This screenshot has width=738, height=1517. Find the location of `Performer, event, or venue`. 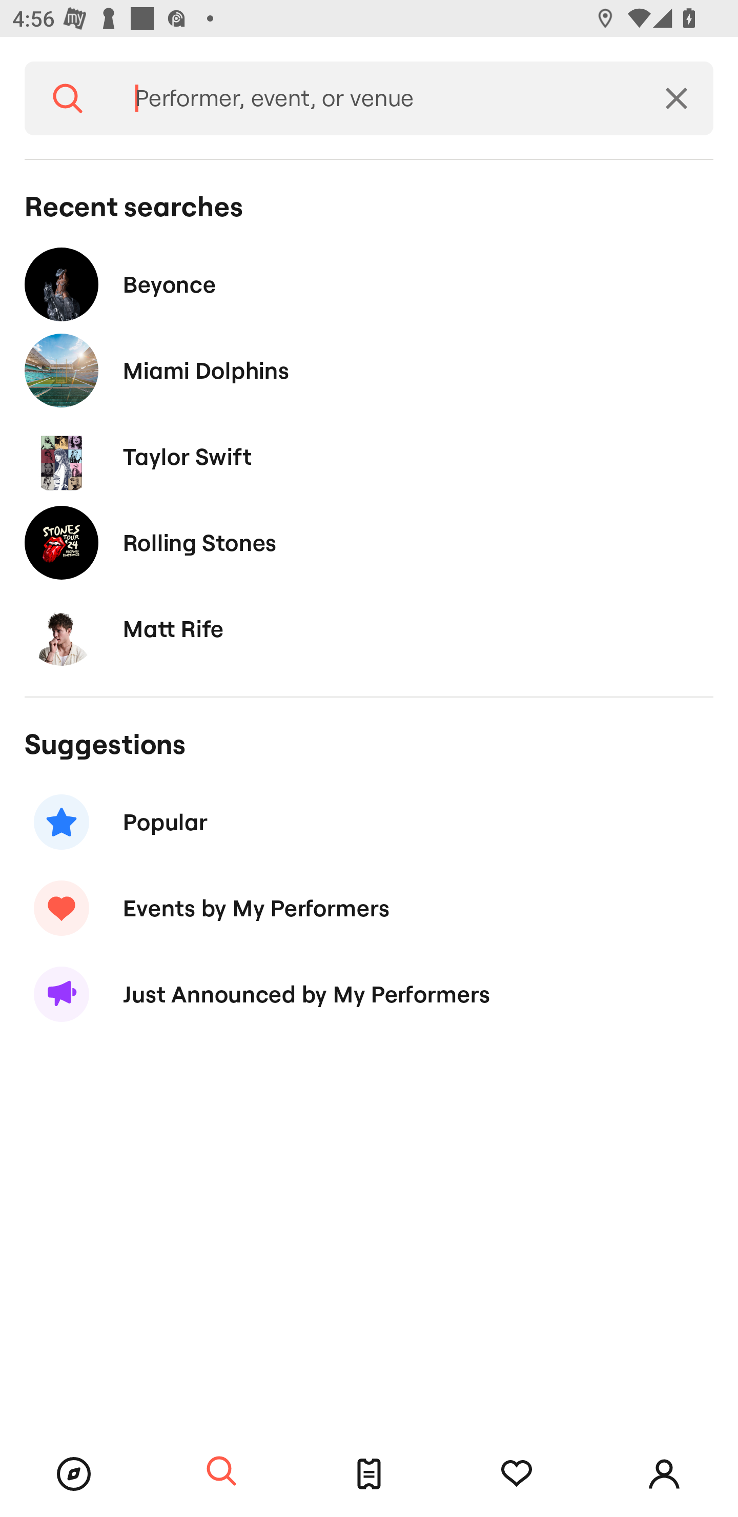

Performer, event, or venue is located at coordinates (375, 98).